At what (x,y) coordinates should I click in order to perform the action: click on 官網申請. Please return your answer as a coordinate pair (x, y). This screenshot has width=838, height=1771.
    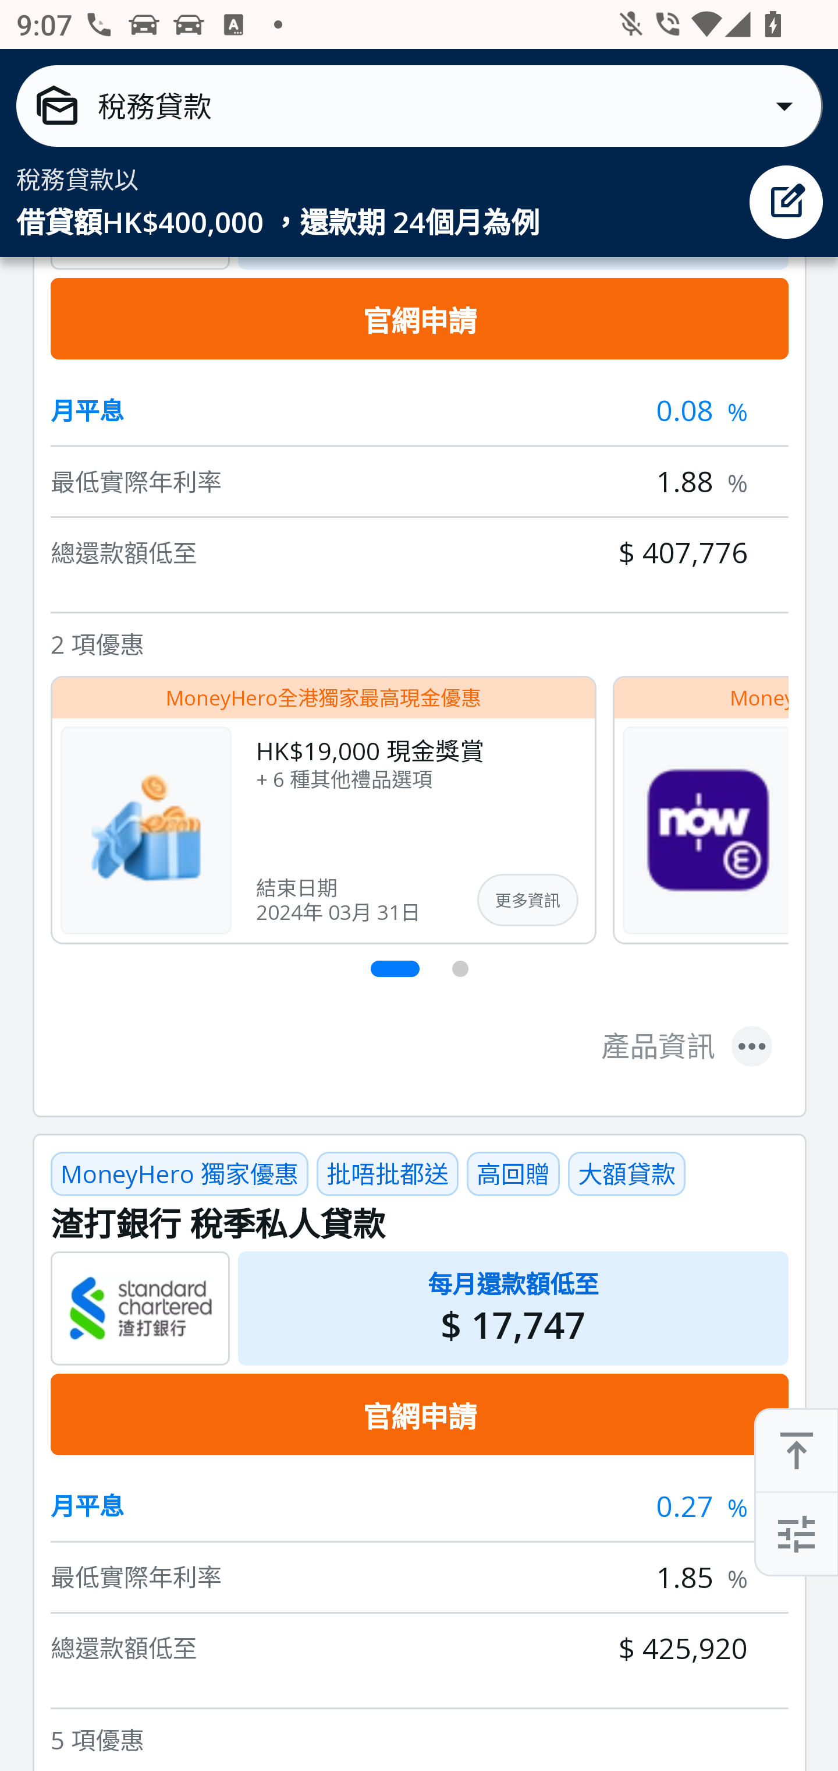
    Looking at the image, I should click on (419, 1416).